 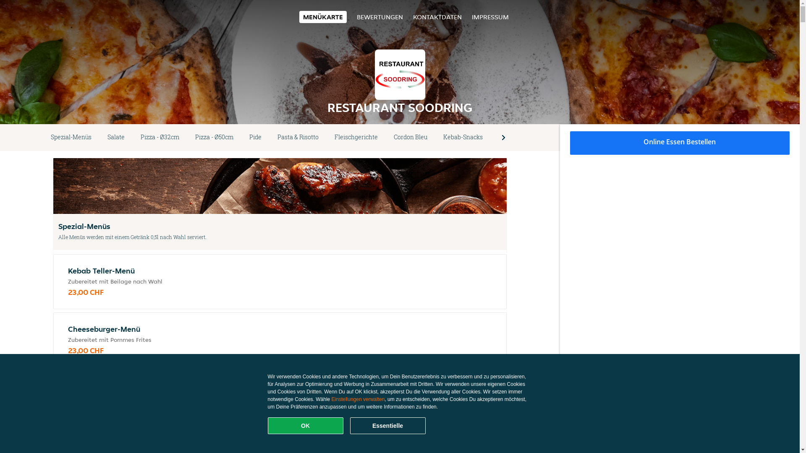 I want to click on Kebab-Snacks, so click(x=463, y=138).